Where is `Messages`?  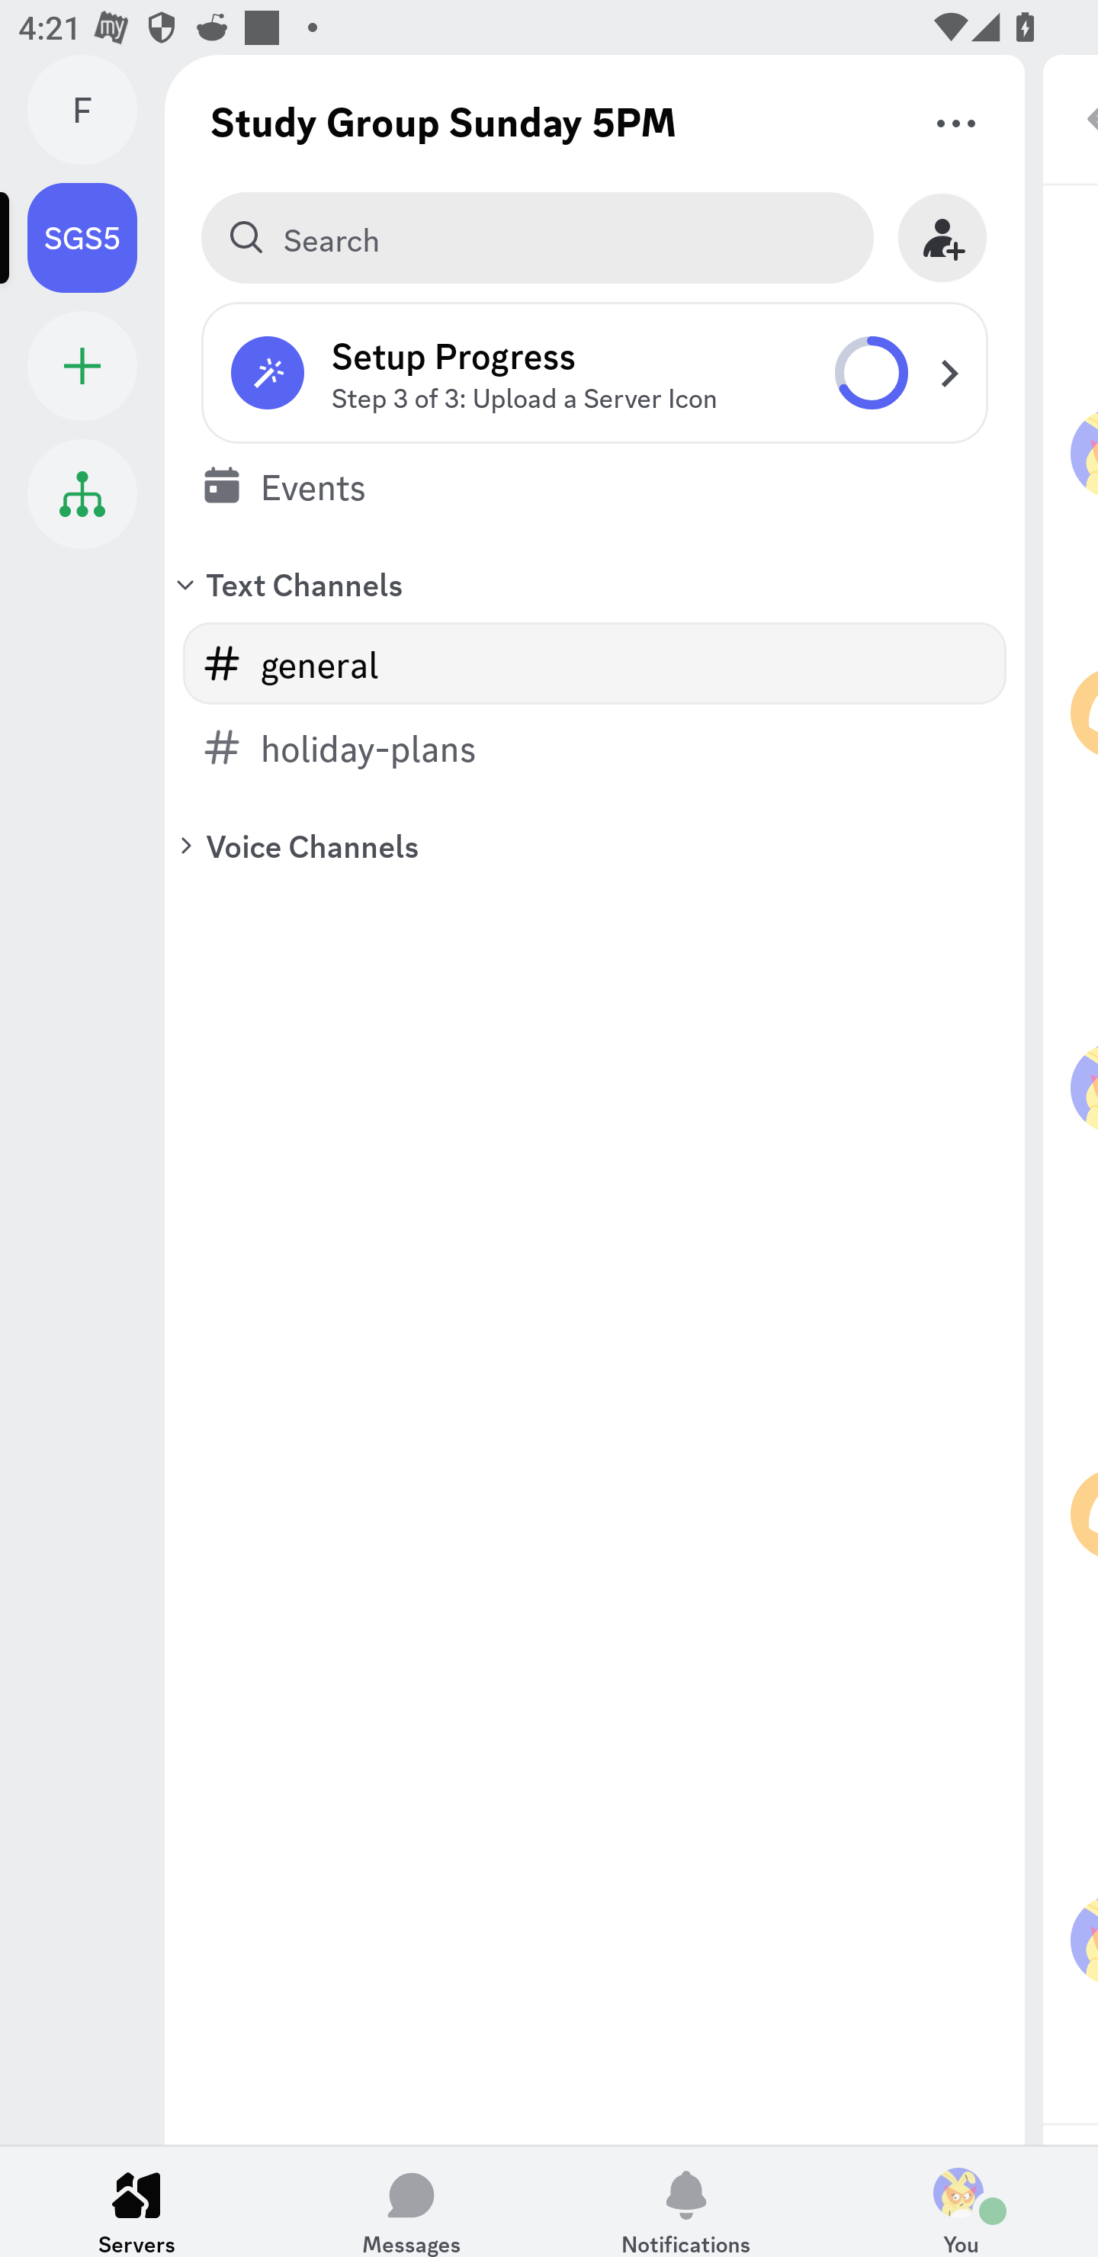 Messages is located at coordinates (412, 2201).